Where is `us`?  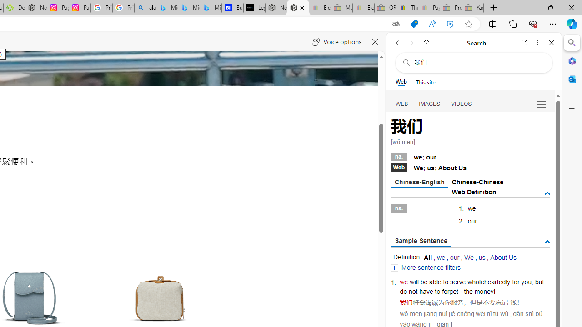
us is located at coordinates (482, 257).